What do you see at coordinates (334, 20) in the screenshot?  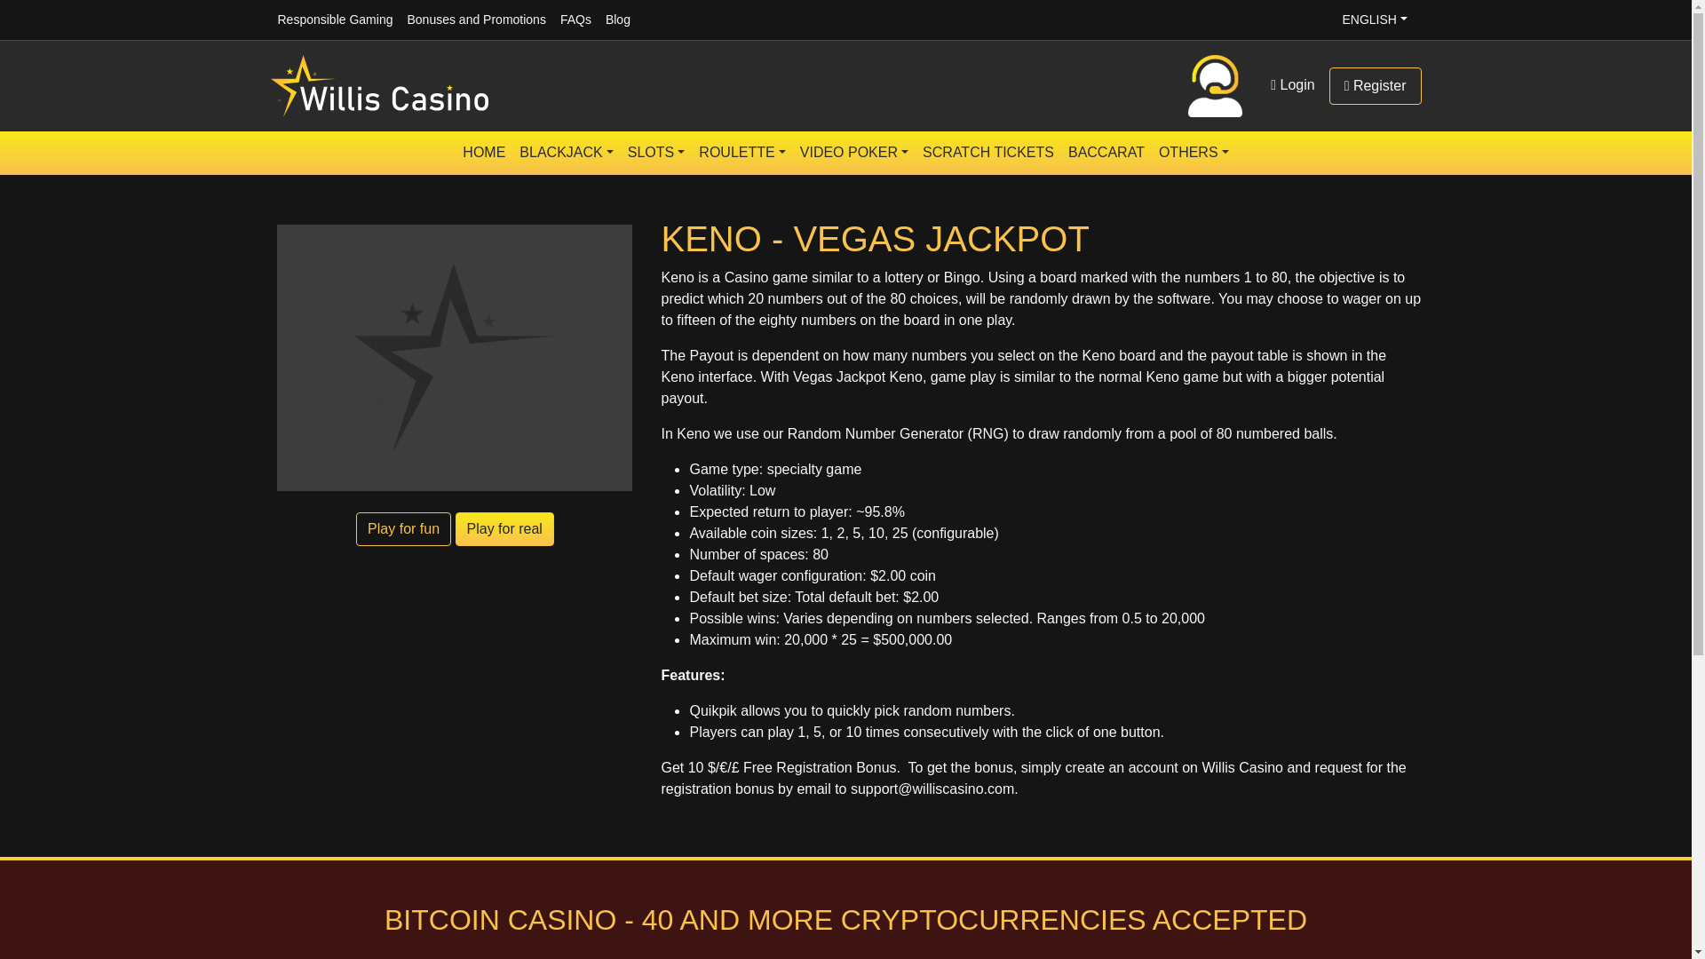 I see `Responsible Gaming` at bounding box center [334, 20].